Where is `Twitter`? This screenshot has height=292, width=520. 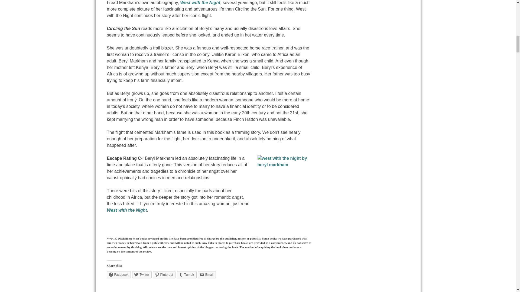
Twitter is located at coordinates (141, 275).